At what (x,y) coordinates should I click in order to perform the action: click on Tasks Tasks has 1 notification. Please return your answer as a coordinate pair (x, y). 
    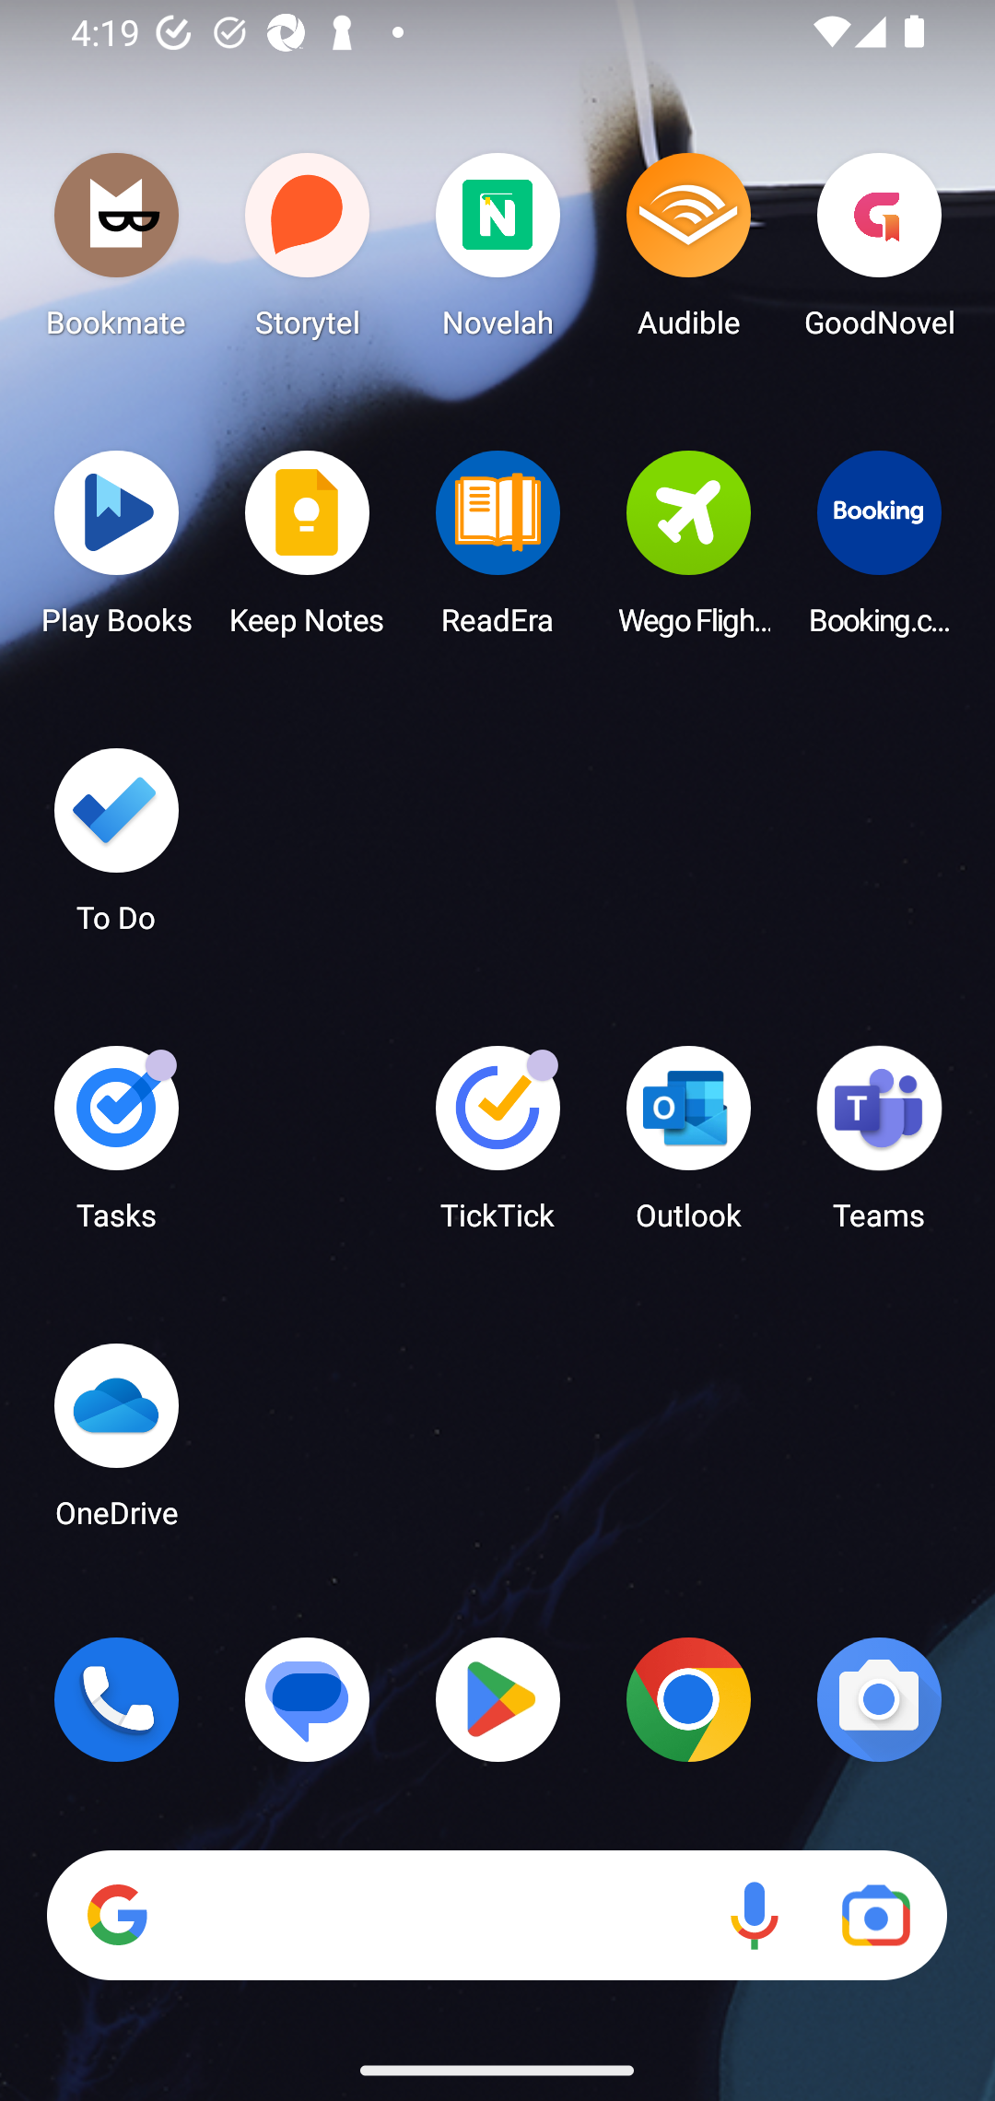
    Looking at the image, I should click on (116, 1146).